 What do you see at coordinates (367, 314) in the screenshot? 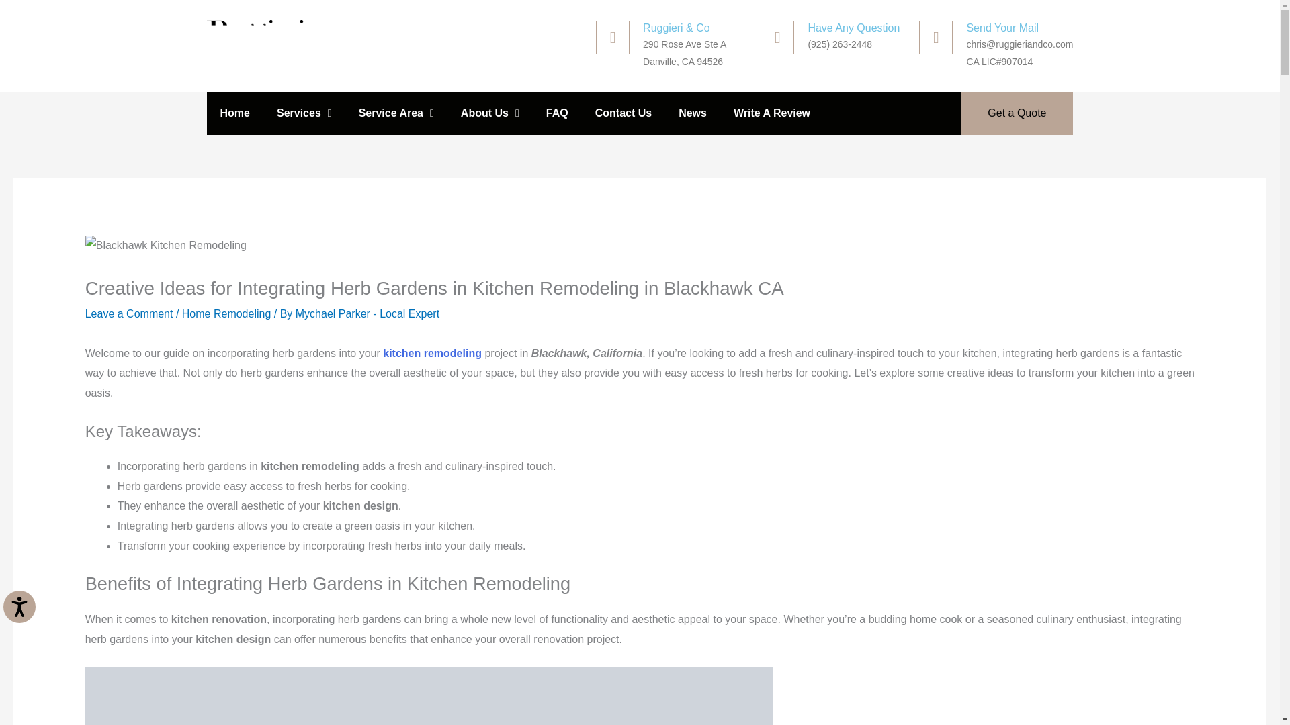
I see `View all posts by Mychael Parker - Local Expert` at bounding box center [367, 314].